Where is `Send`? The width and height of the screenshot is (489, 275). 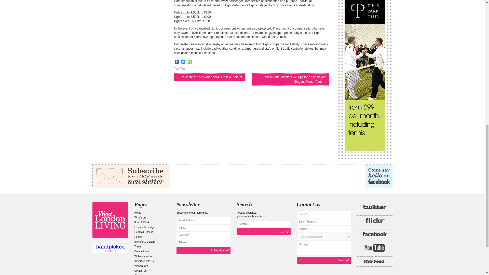 Send is located at coordinates (323, 260).